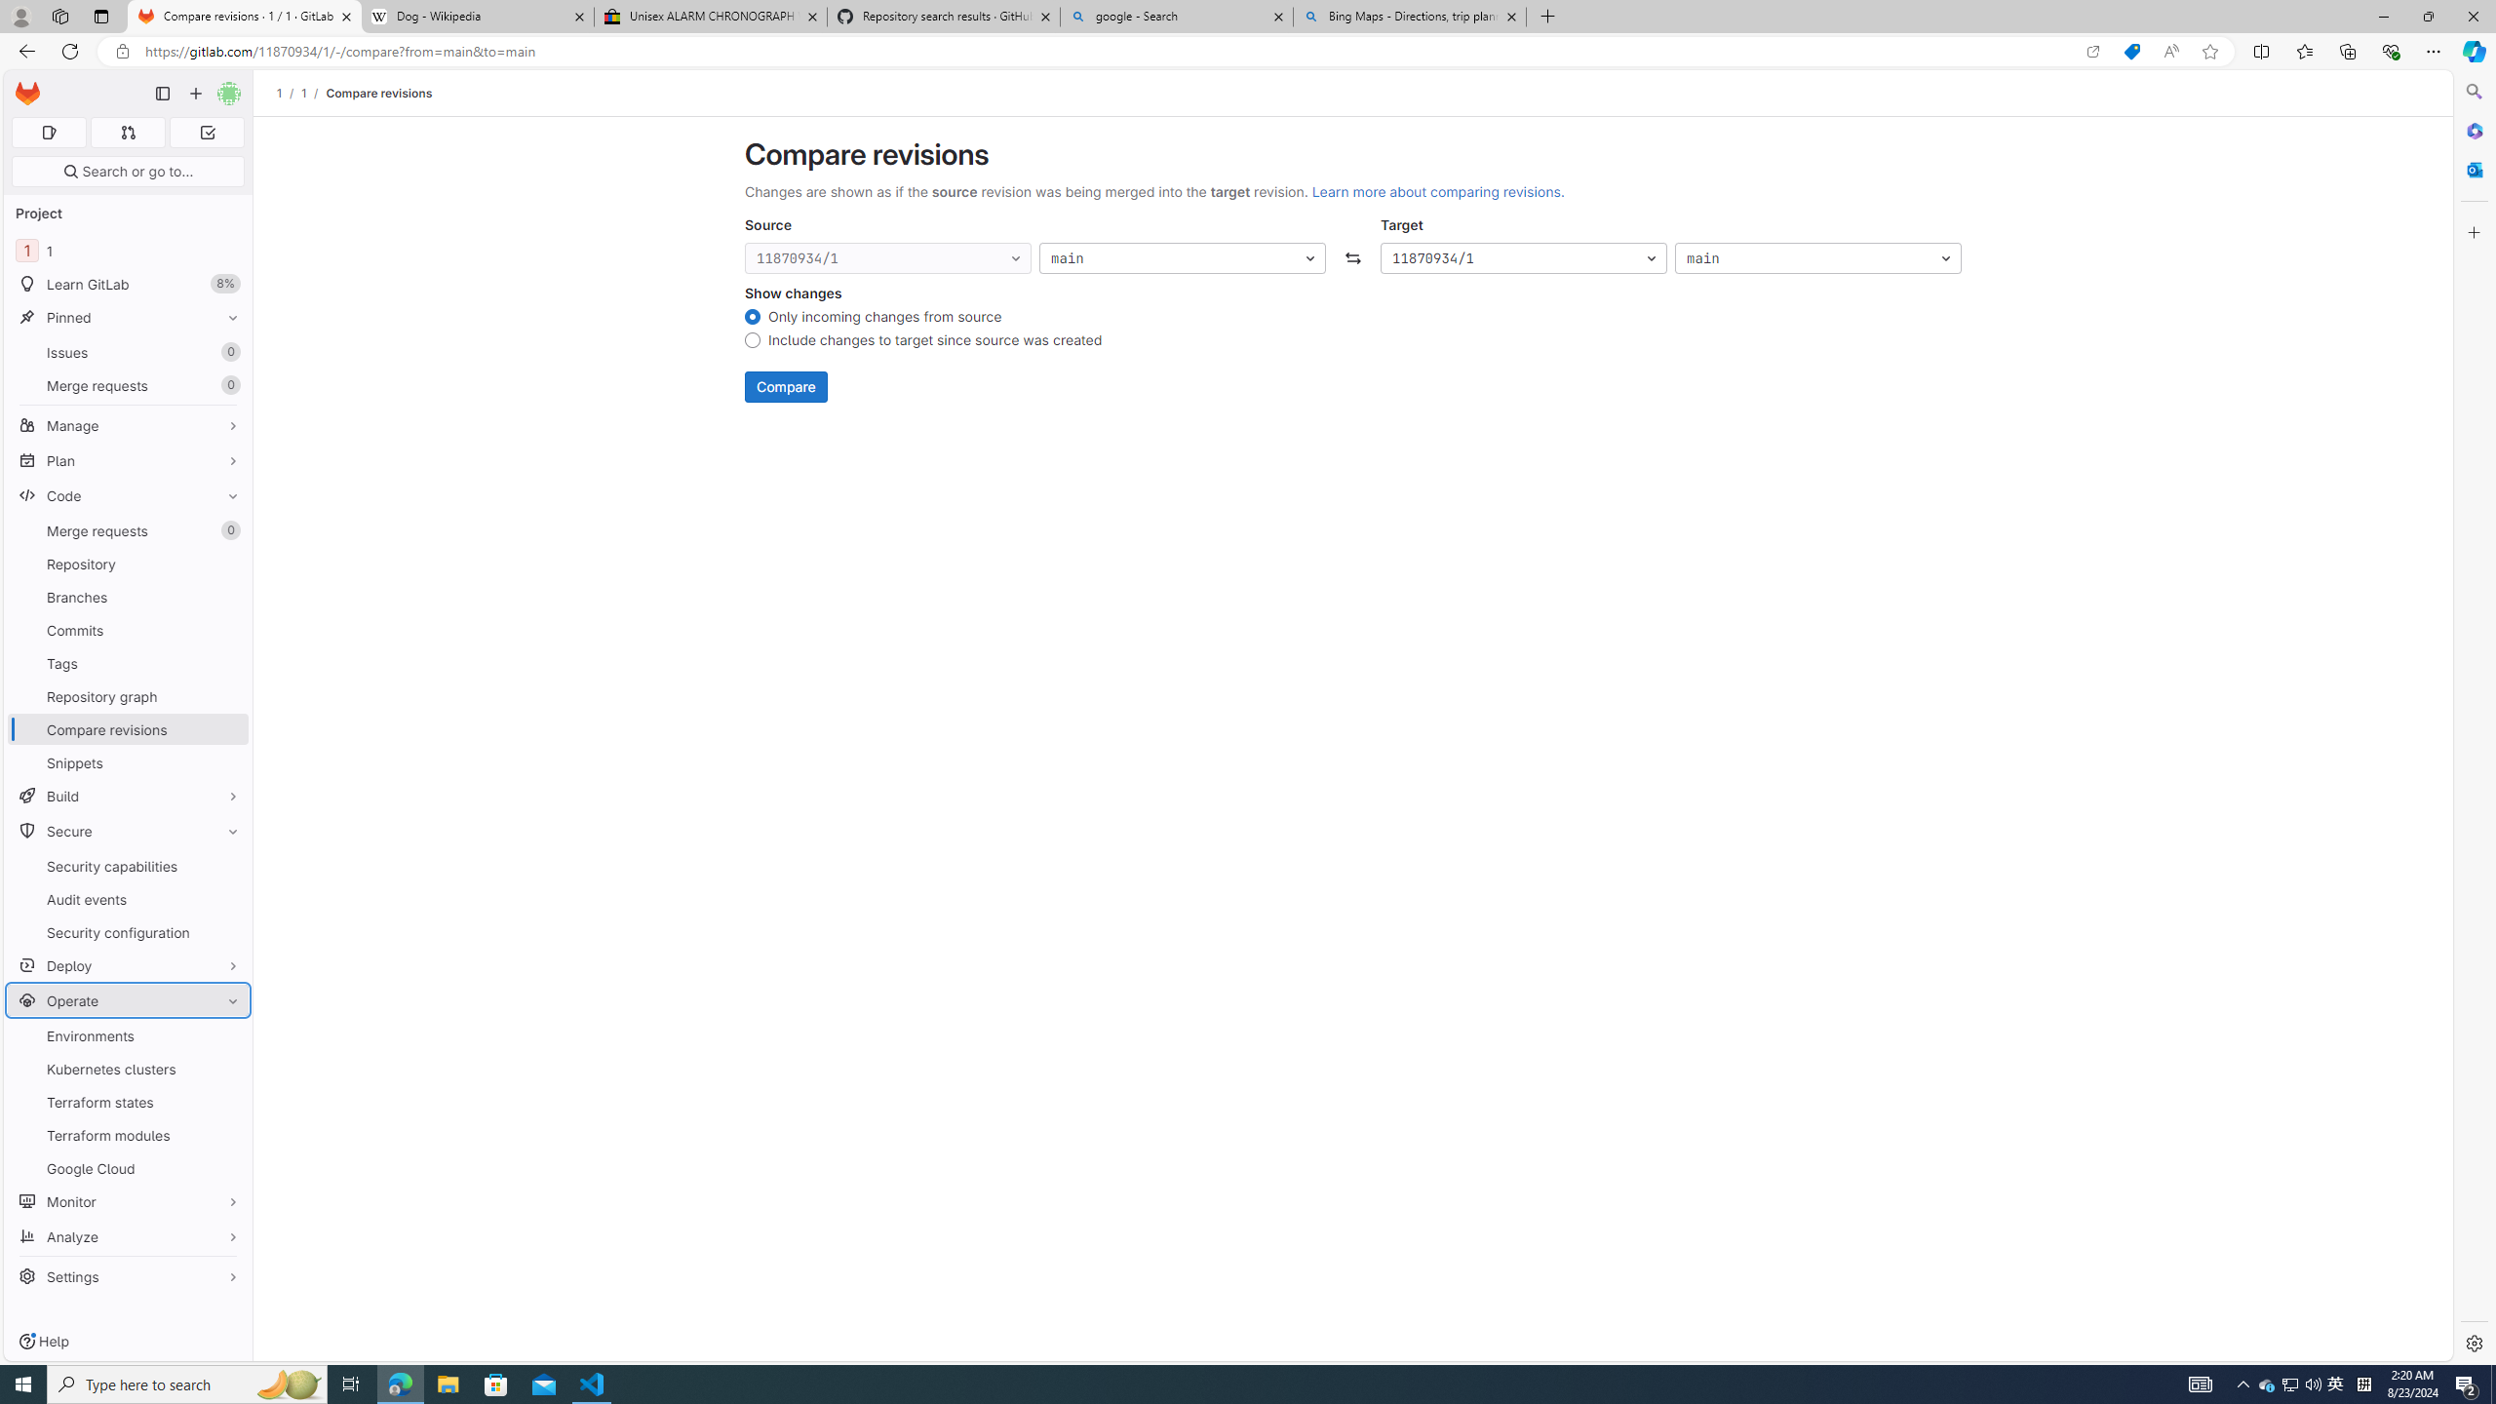 Image resolution: width=2496 pixels, height=1404 pixels. Describe the element at coordinates (129, 460) in the screenshot. I see `Plan` at that location.